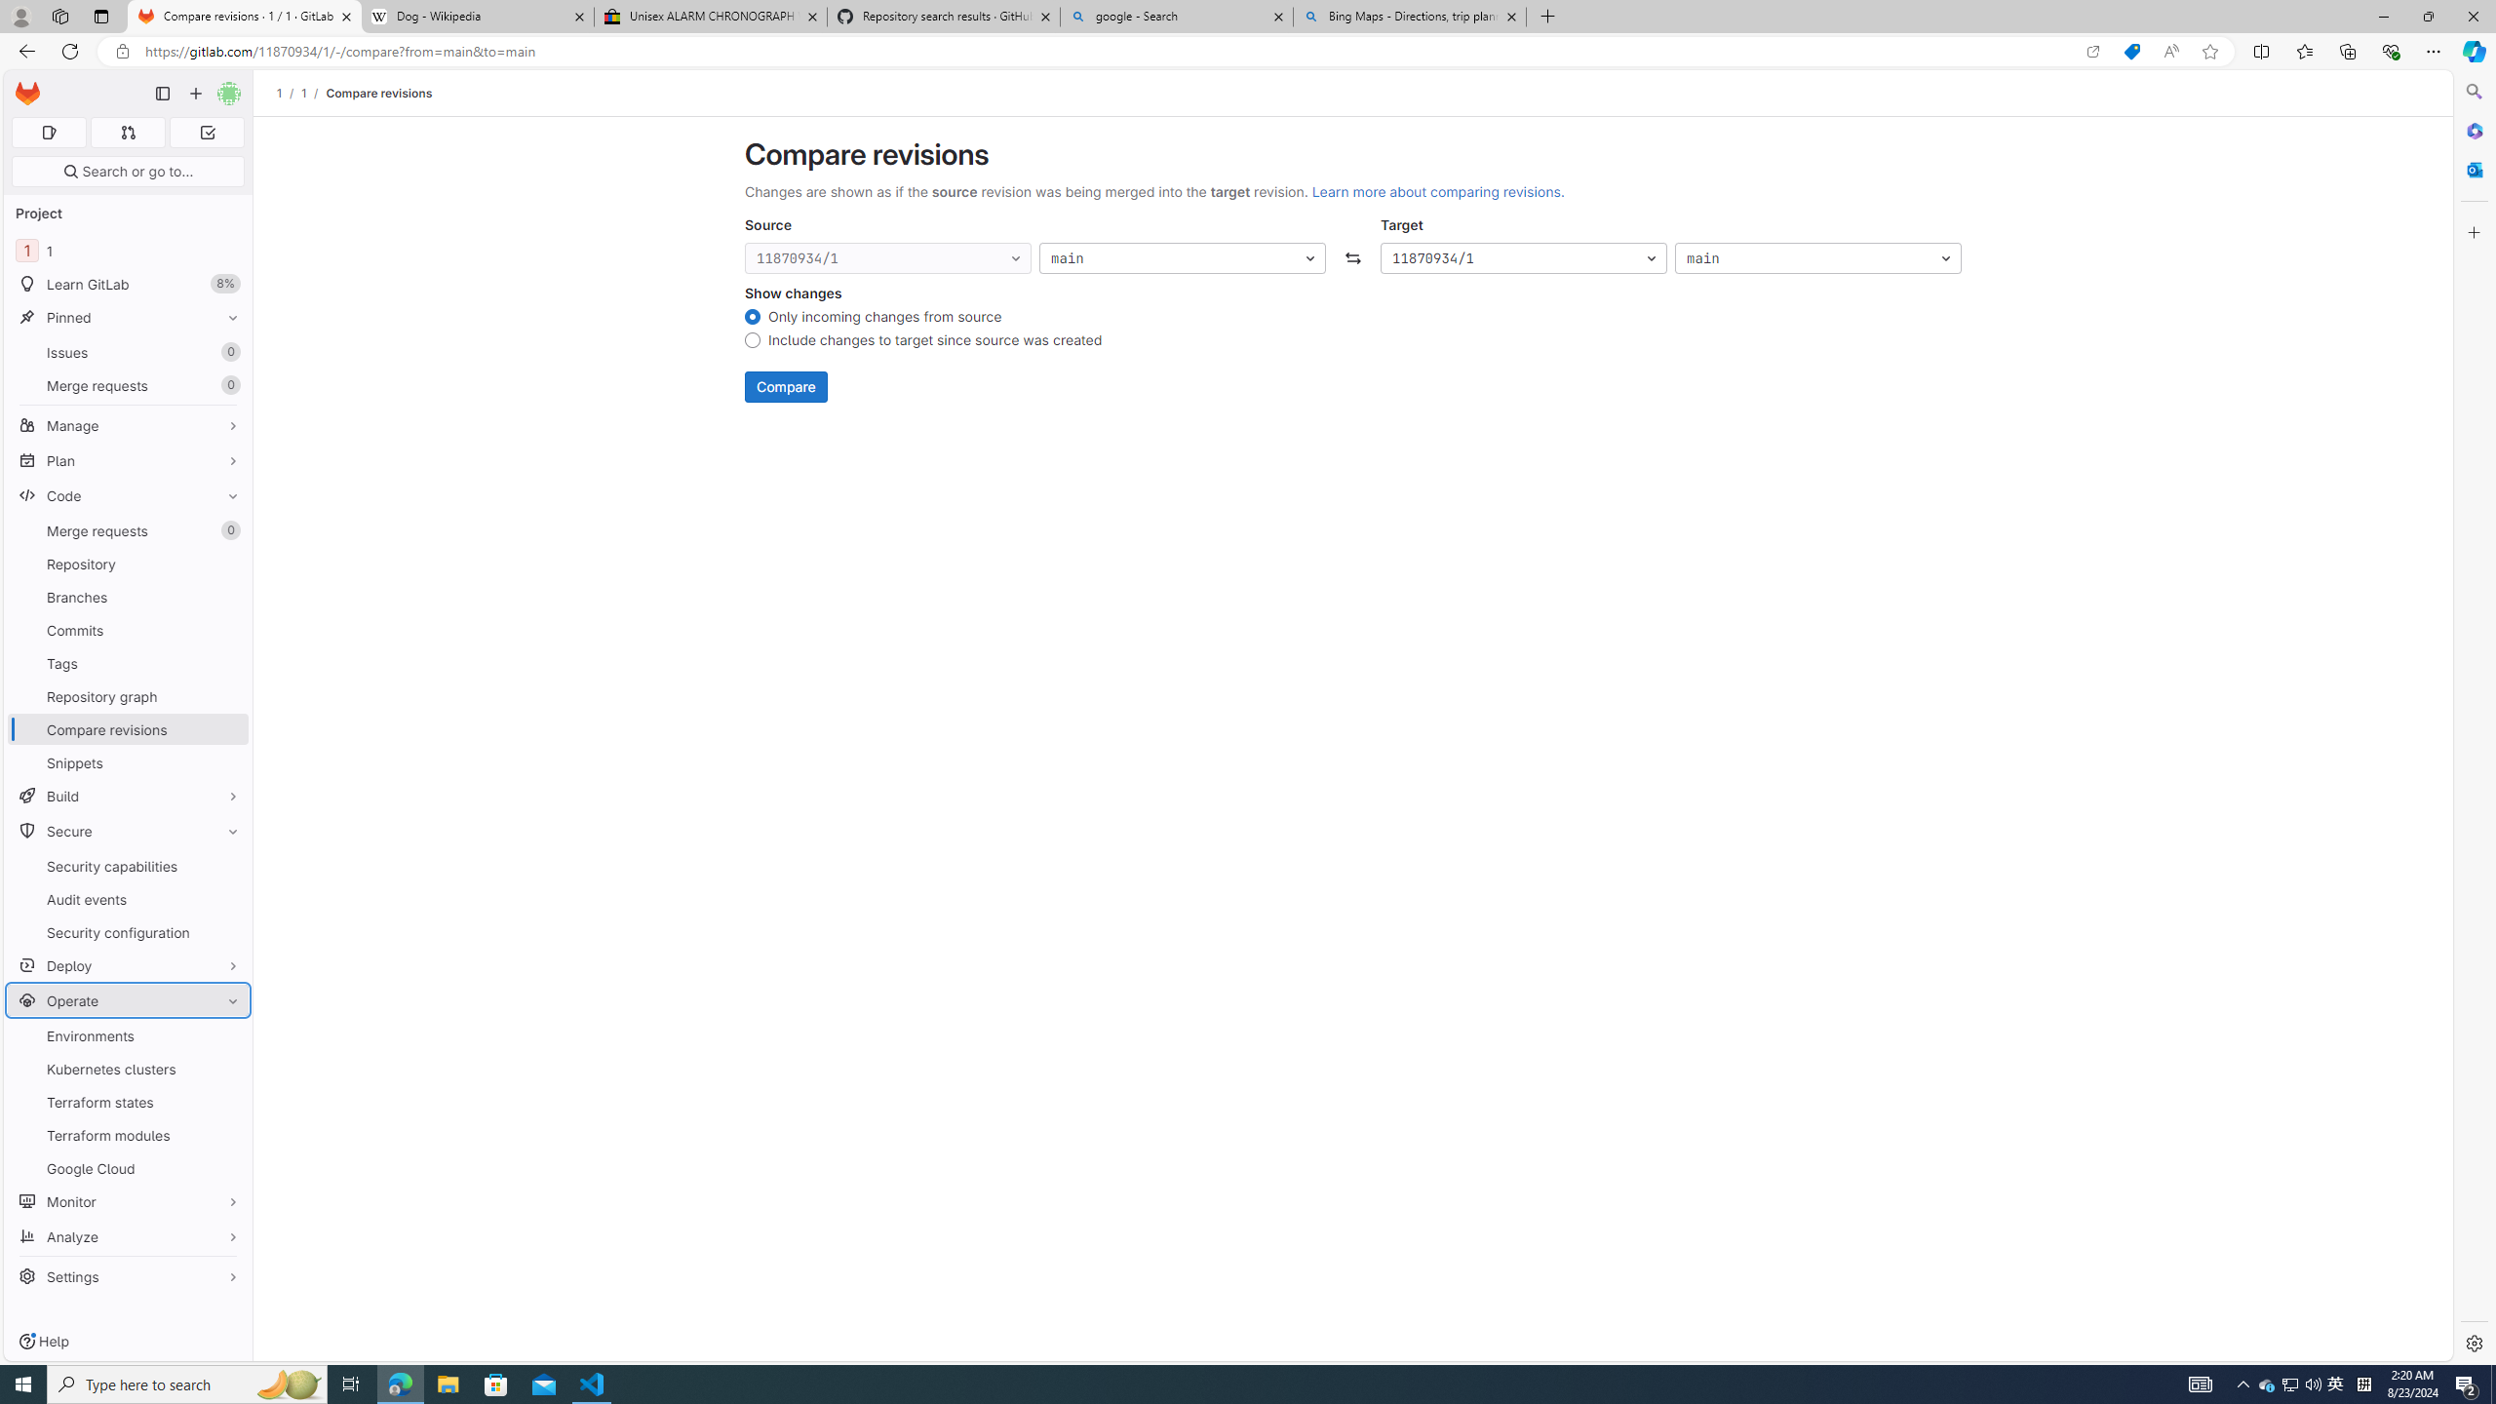 Image resolution: width=2496 pixels, height=1404 pixels. Describe the element at coordinates (129, 460) in the screenshot. I see `Plan` at that location.